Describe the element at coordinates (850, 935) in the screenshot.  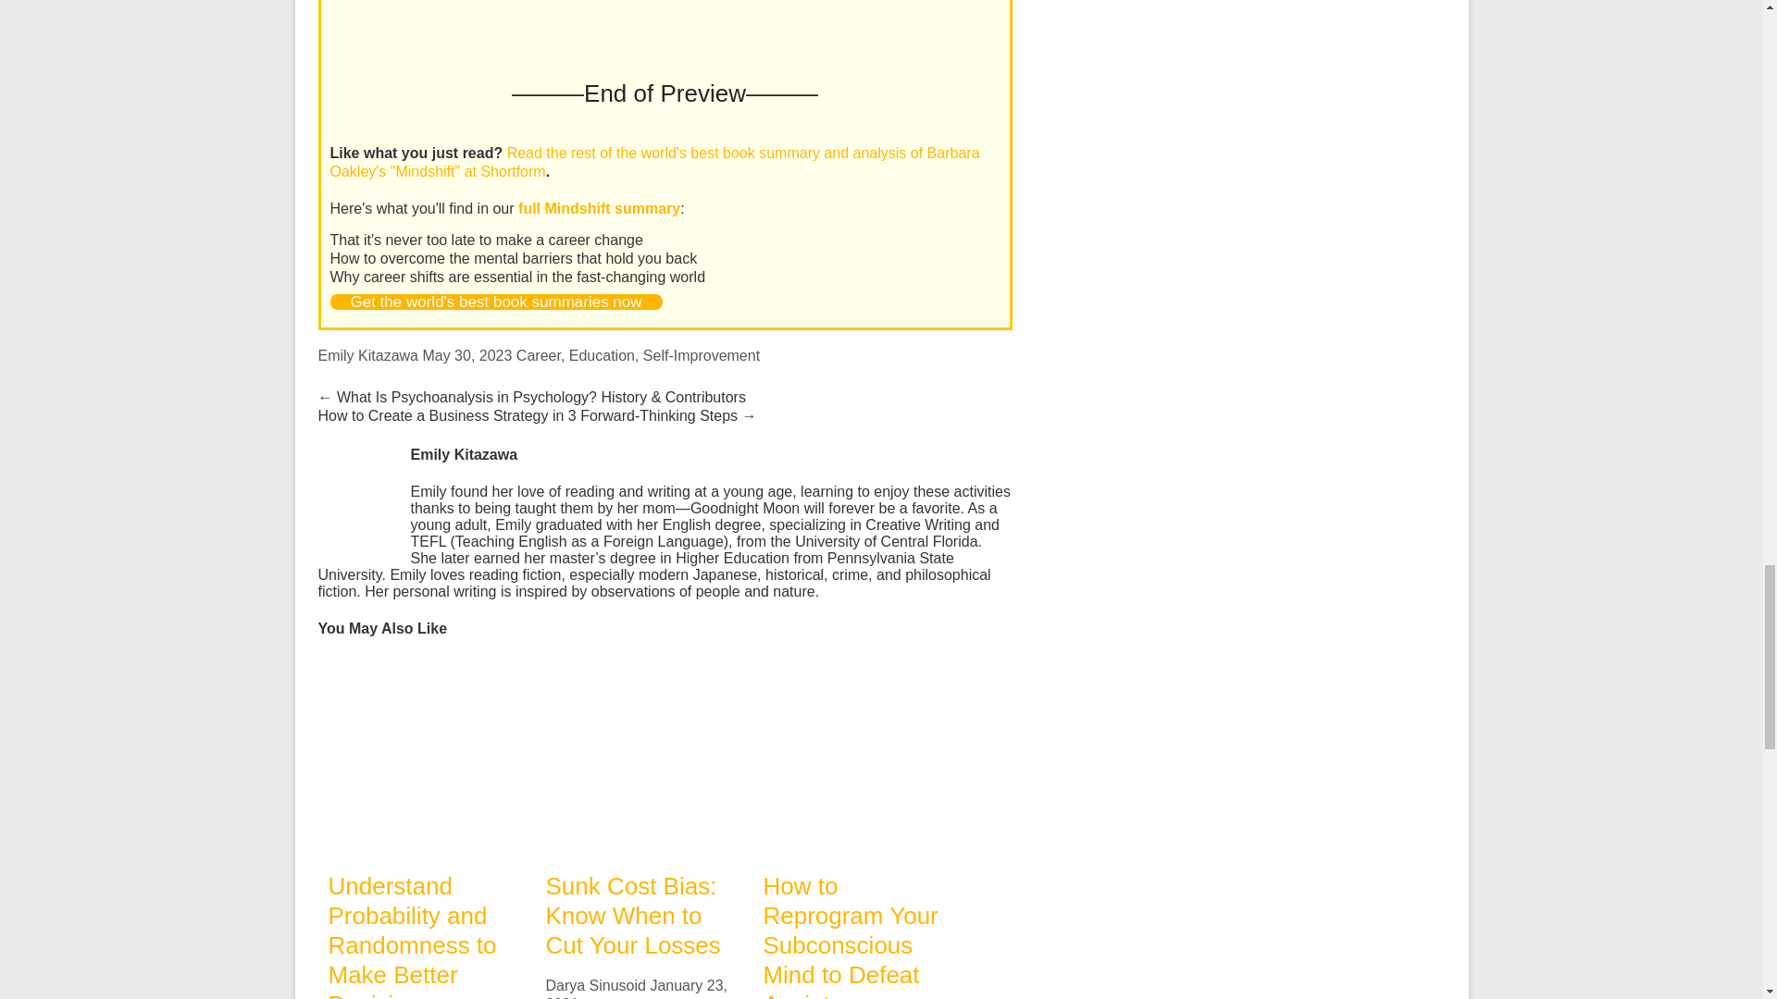
I see `How to Reprogram Your Subconscious Mind to Defeat Anxiety` at that location.